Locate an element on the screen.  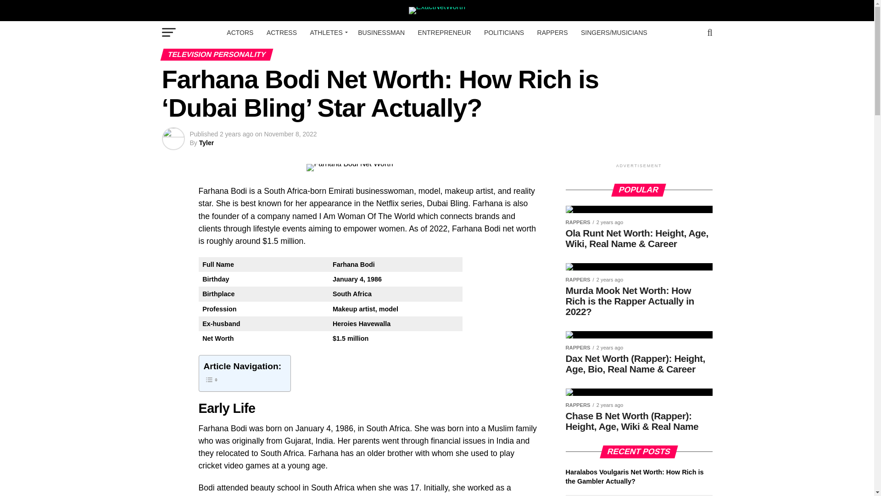
ATHLETES is located at coordinates (327, 33).